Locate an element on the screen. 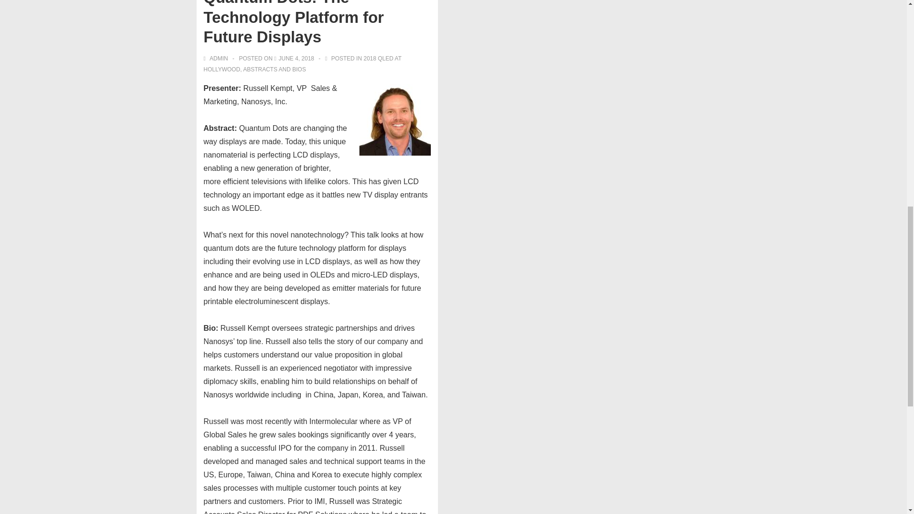 Image resolution: width=914 pixels, height=514 pixels. Quantum Dots: The Technology Platform for Future Displays is located at coordinates (296, 58).